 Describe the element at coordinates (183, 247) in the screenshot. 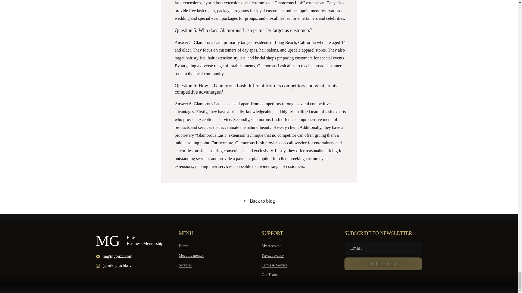

I see `Home` at that location.